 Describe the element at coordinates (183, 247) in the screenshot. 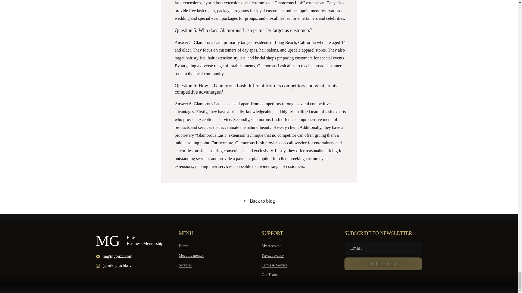

I see `Home` at that location.